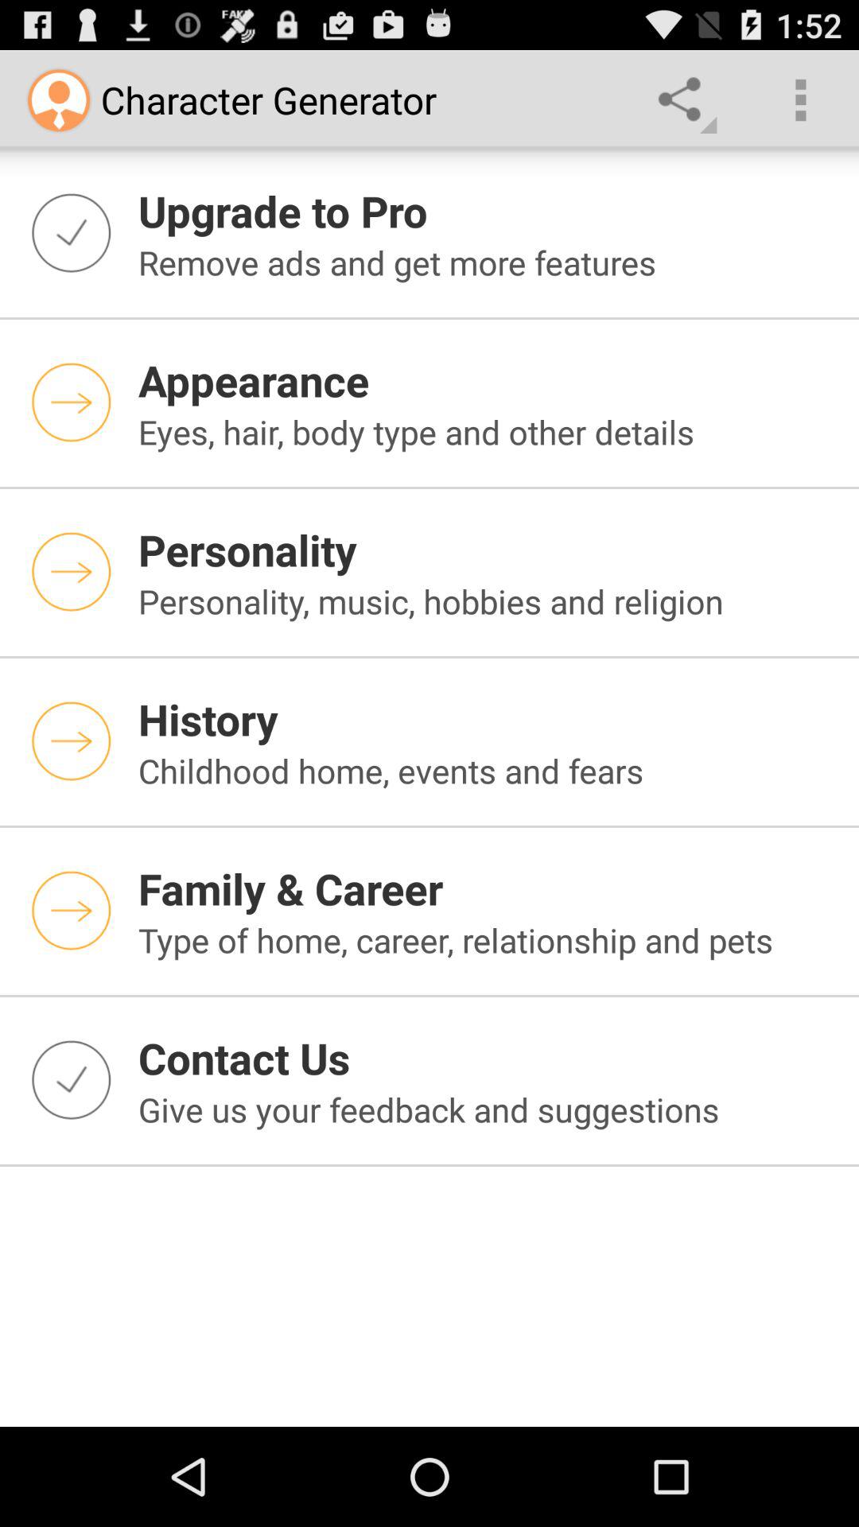 This screenshot has height=1527, width=859. I want to click on choose the icon above personality icon, so click(489, 431).